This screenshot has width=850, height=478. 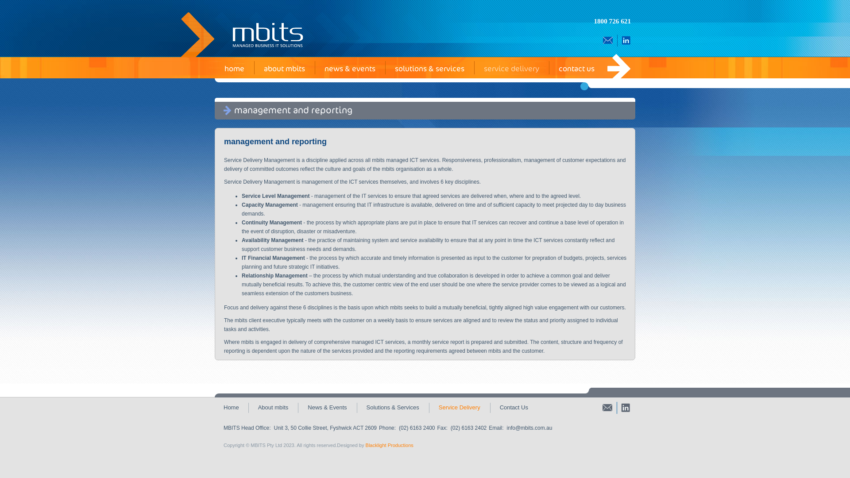 What do you see at coordinates (350, 69) in the screenshot?
I see `news & events` at bounding box center [350, 69].